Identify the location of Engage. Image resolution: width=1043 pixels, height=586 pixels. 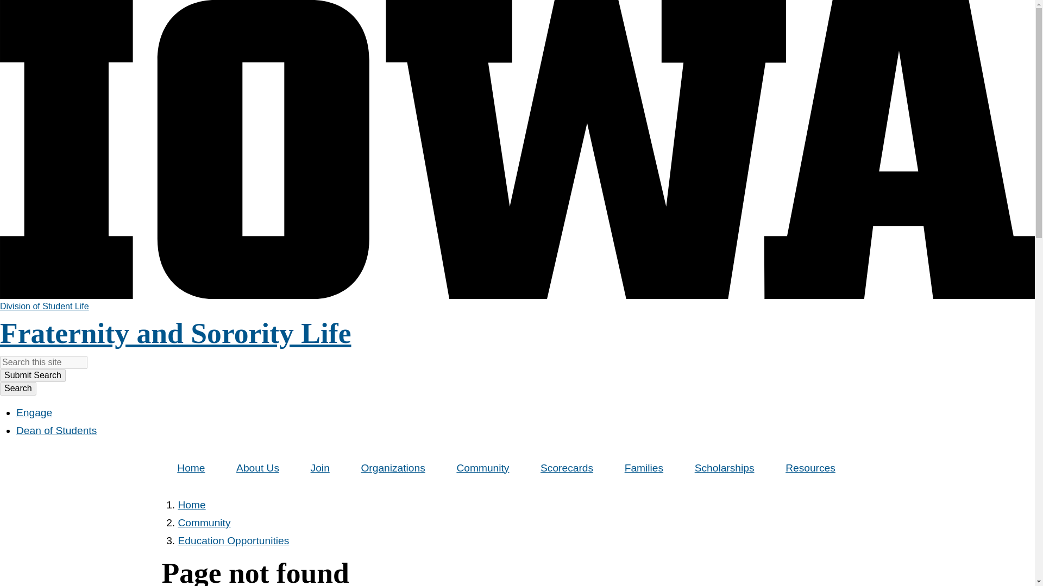
(34, 412).